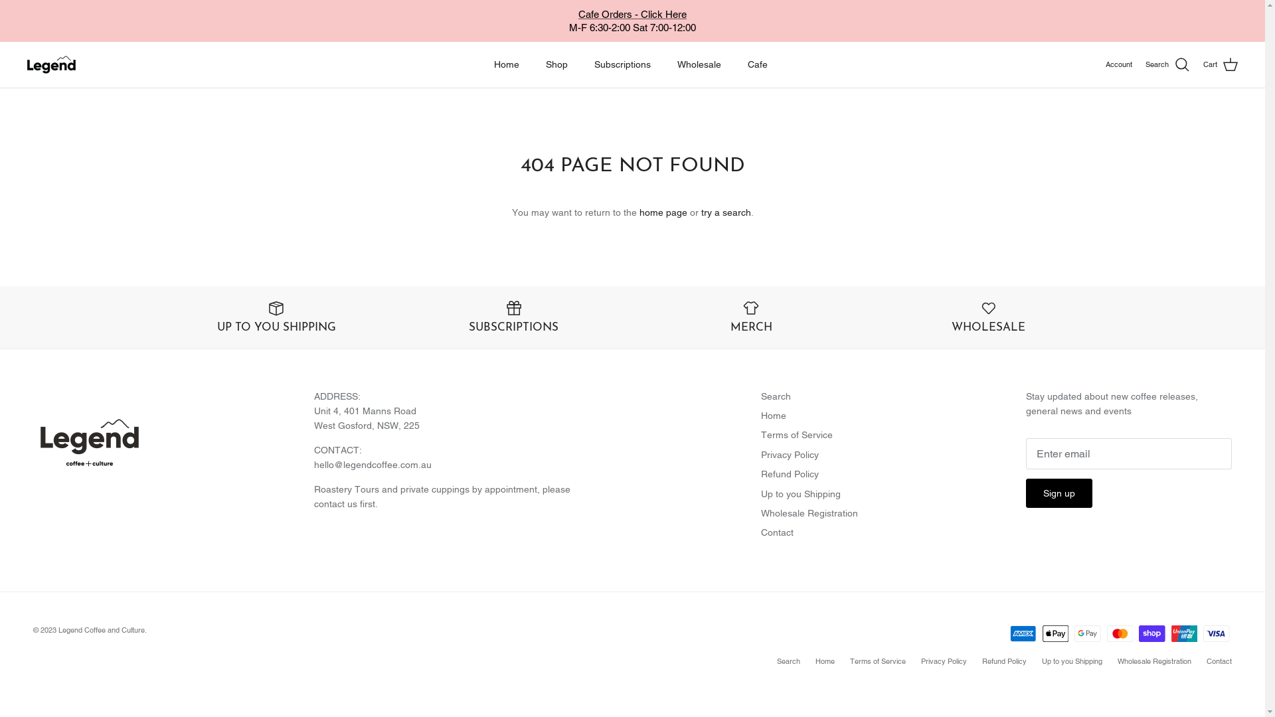  Describe the element at coordinates (1167, 64) in the screenshot. I see `Search` at that location.